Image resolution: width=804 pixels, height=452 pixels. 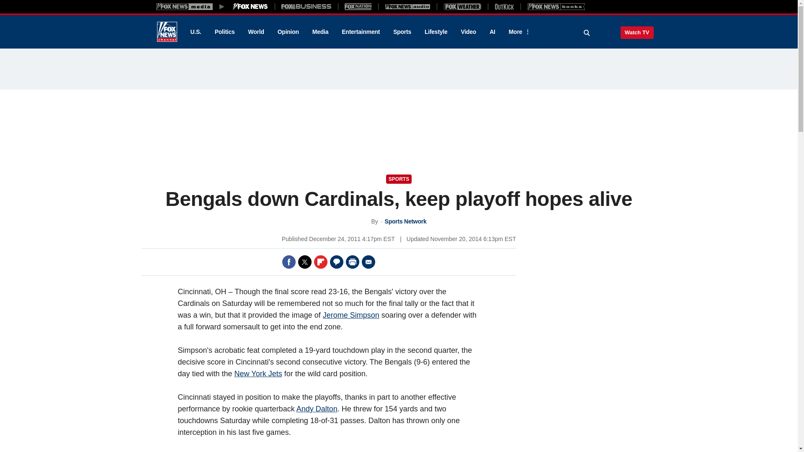 I want to click on U.S., so click(x=195, y=32).